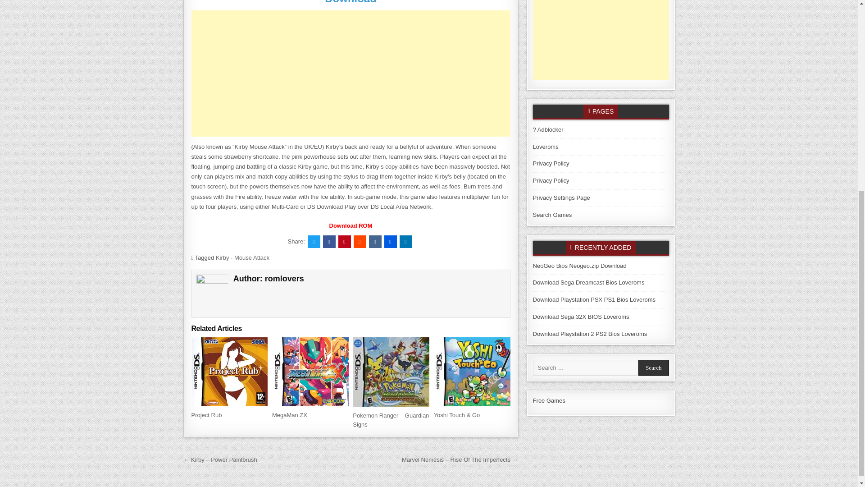  Describe the element at coordinates (289, 415) in the screenshot. I see `MegaMan ZX` at that location.